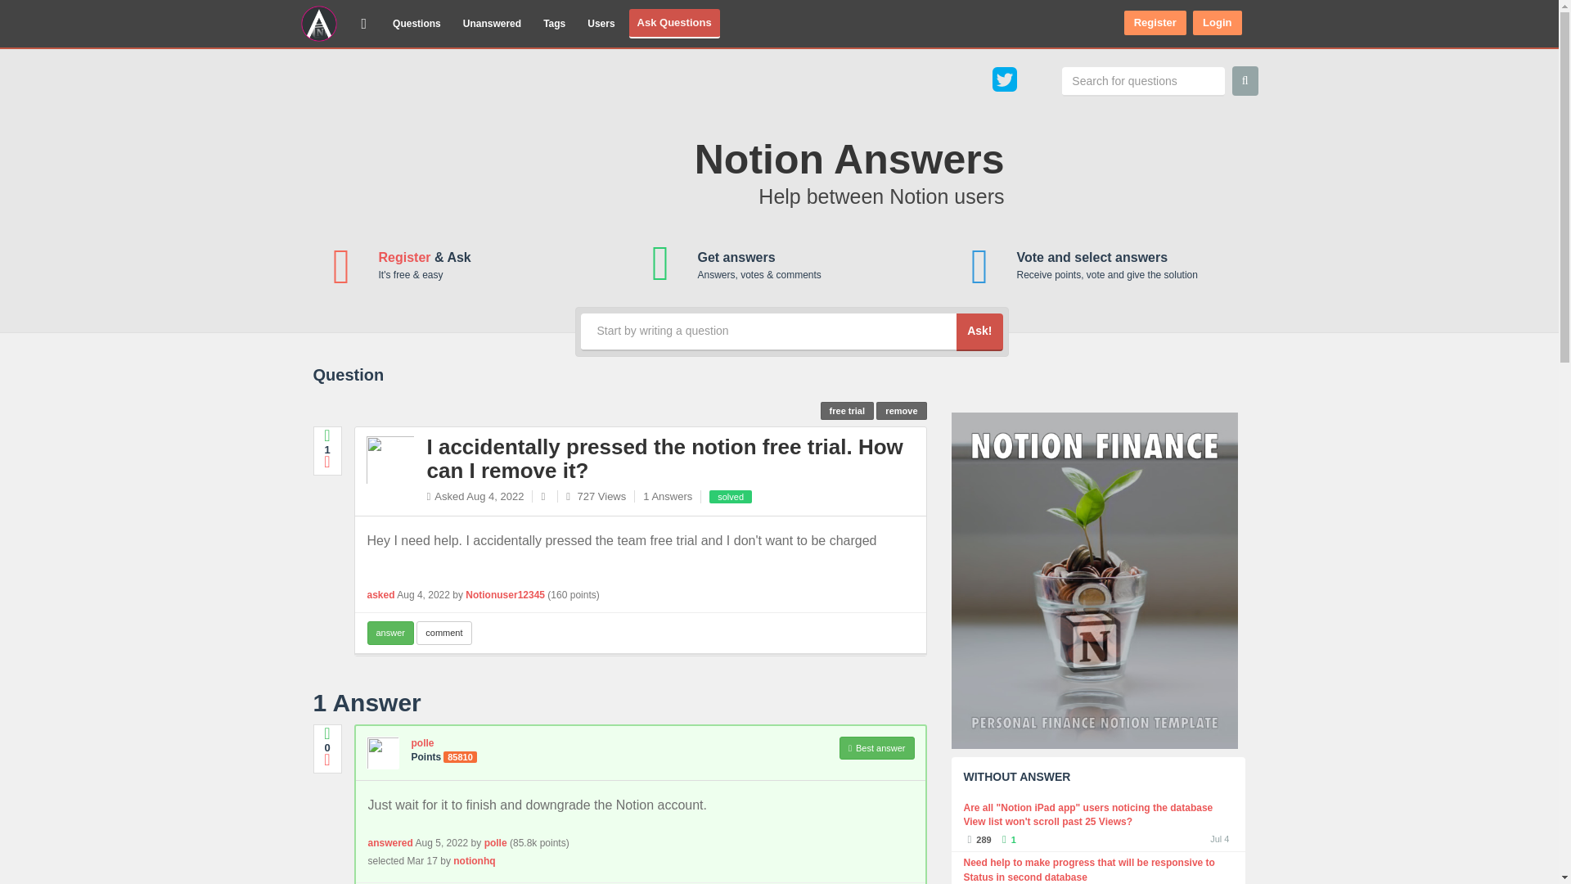  I want to click on Click to vote down, so click(327, 760).